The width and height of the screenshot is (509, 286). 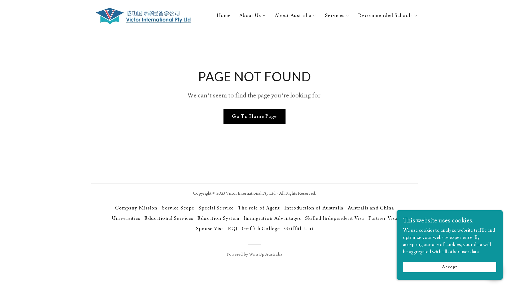 What do you see at coordinates (136, 208) in the screenshot?
I see `Company Mission` at bounding box center [136, 208].